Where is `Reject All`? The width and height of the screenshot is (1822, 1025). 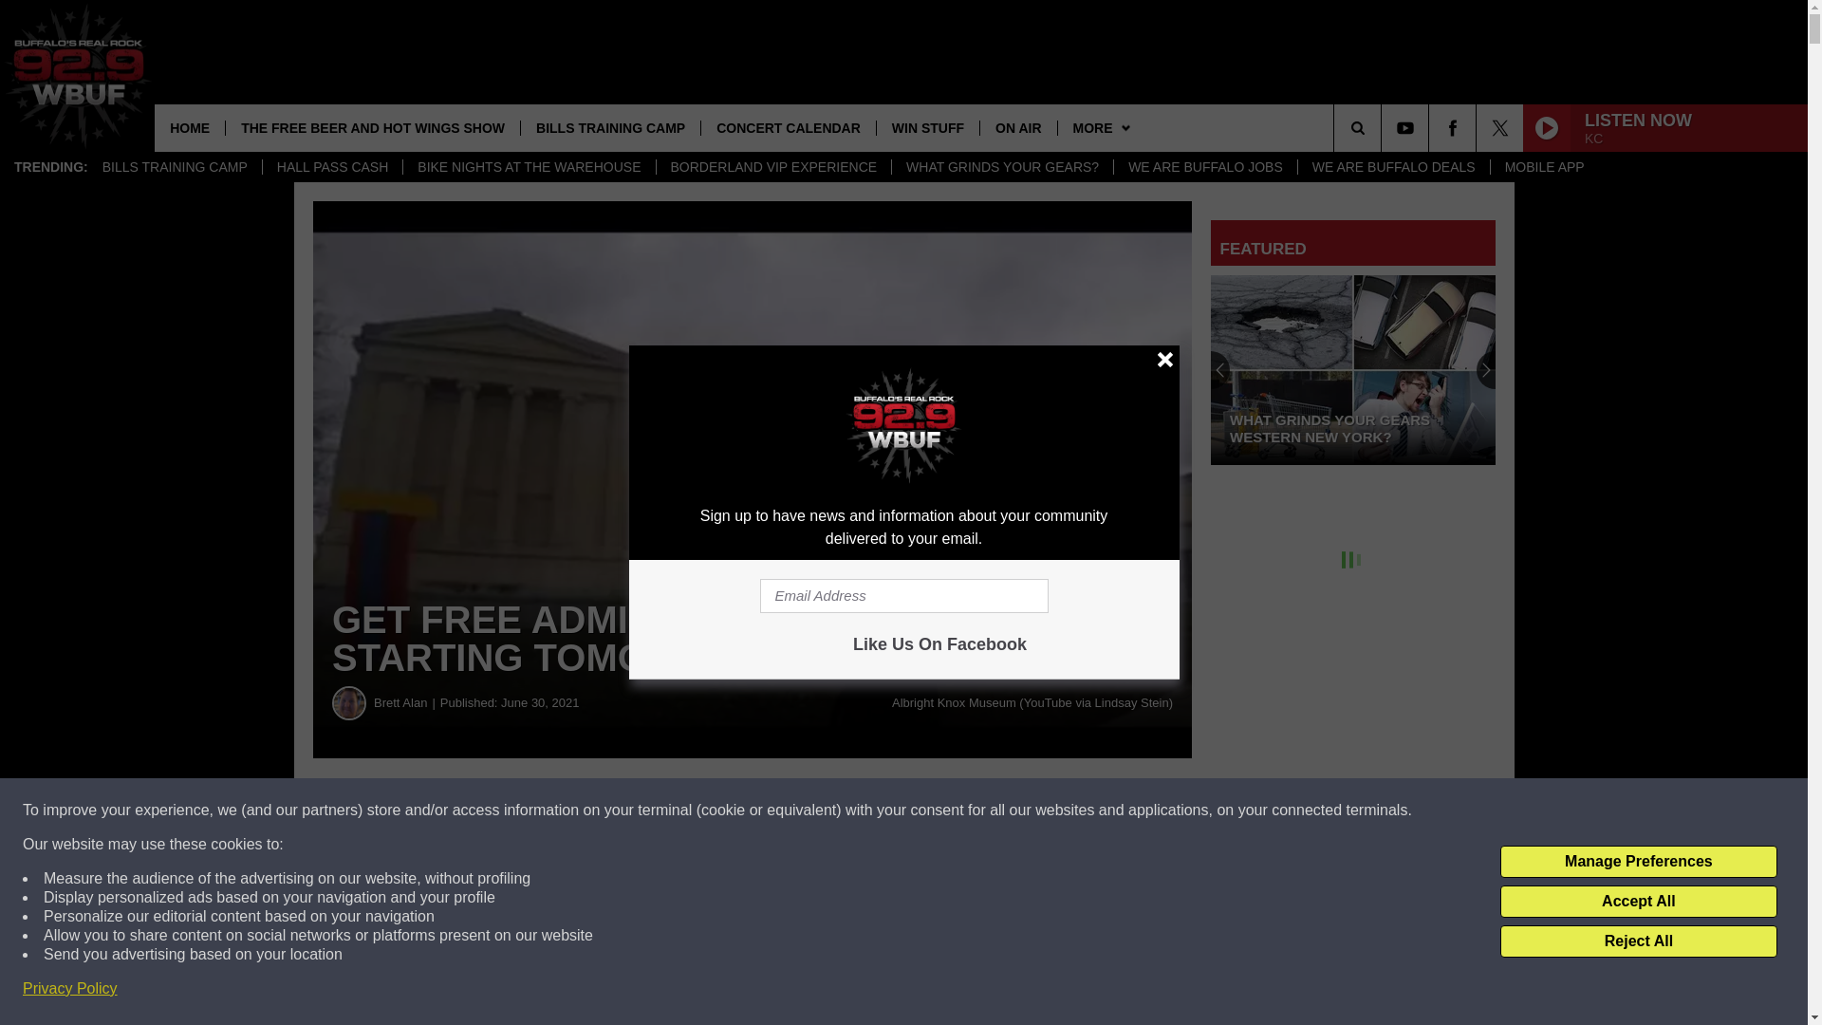 Reject All is located at coordinates (1638, 941).